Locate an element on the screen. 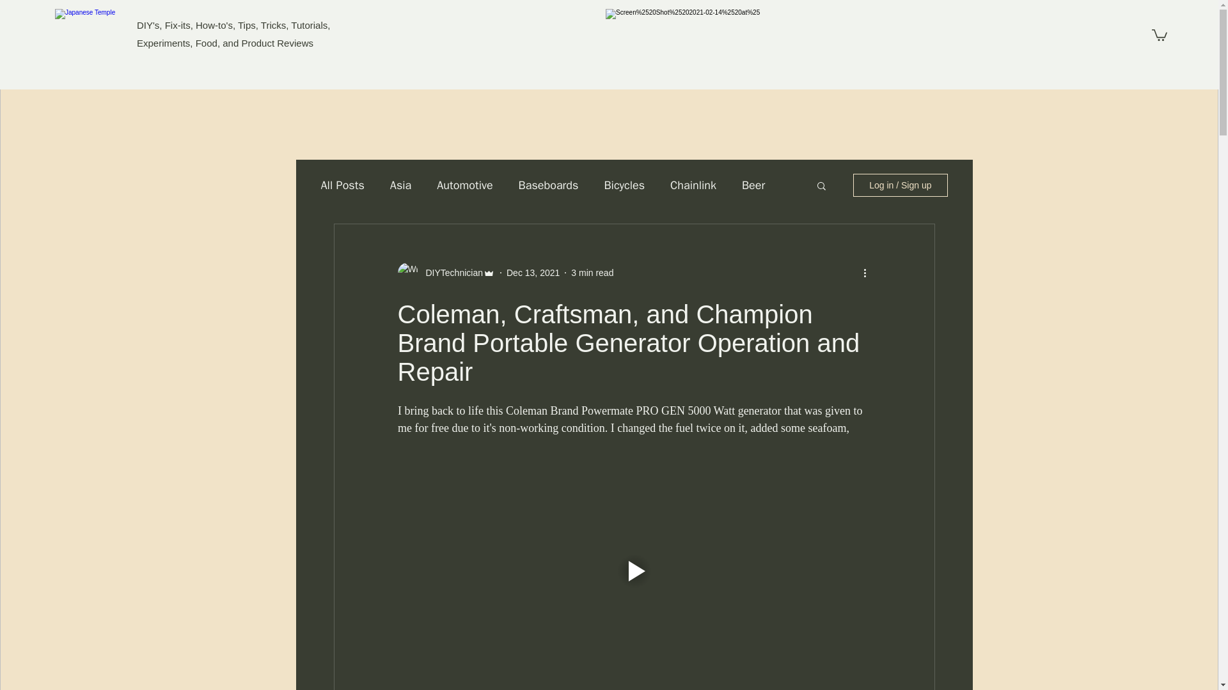 The height and width of the screenshot is (690, 1228). Asia is located at coordinates (400, 185).